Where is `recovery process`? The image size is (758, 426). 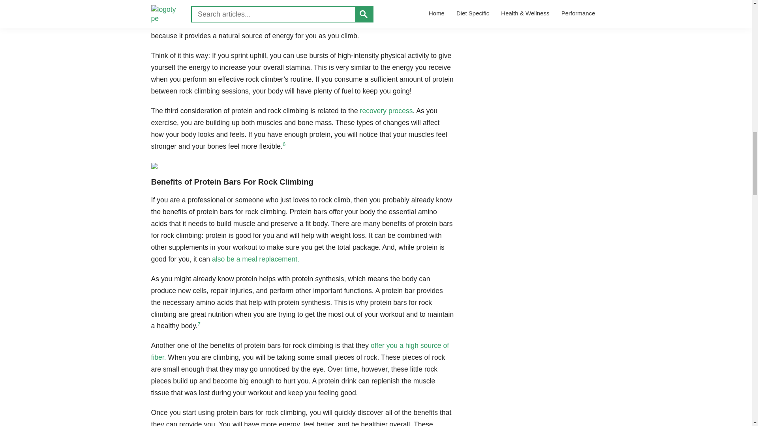 recovery process is located at coordinates (387, 110).